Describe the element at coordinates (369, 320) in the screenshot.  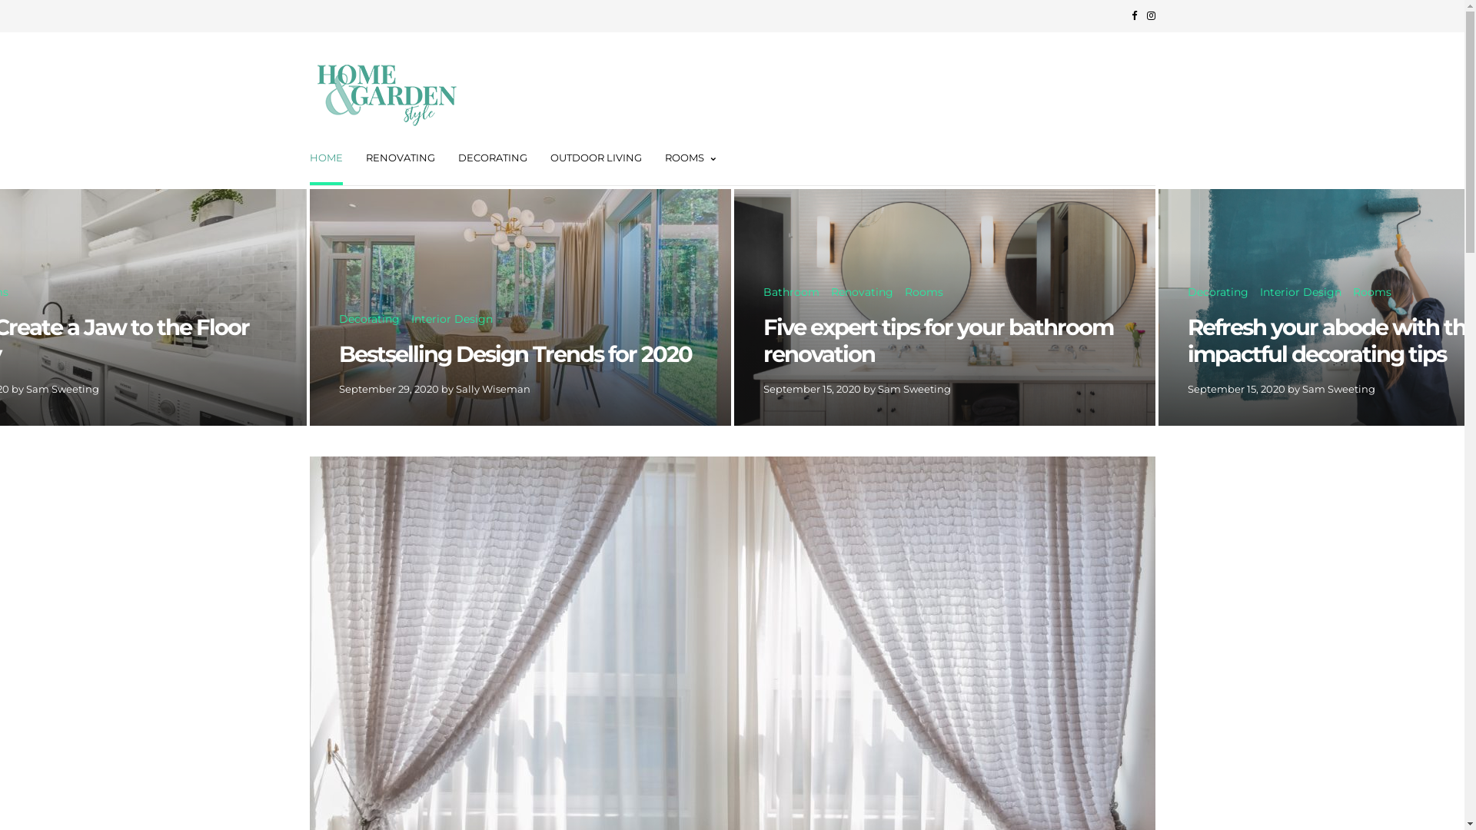
I see `Decorating` at that location.